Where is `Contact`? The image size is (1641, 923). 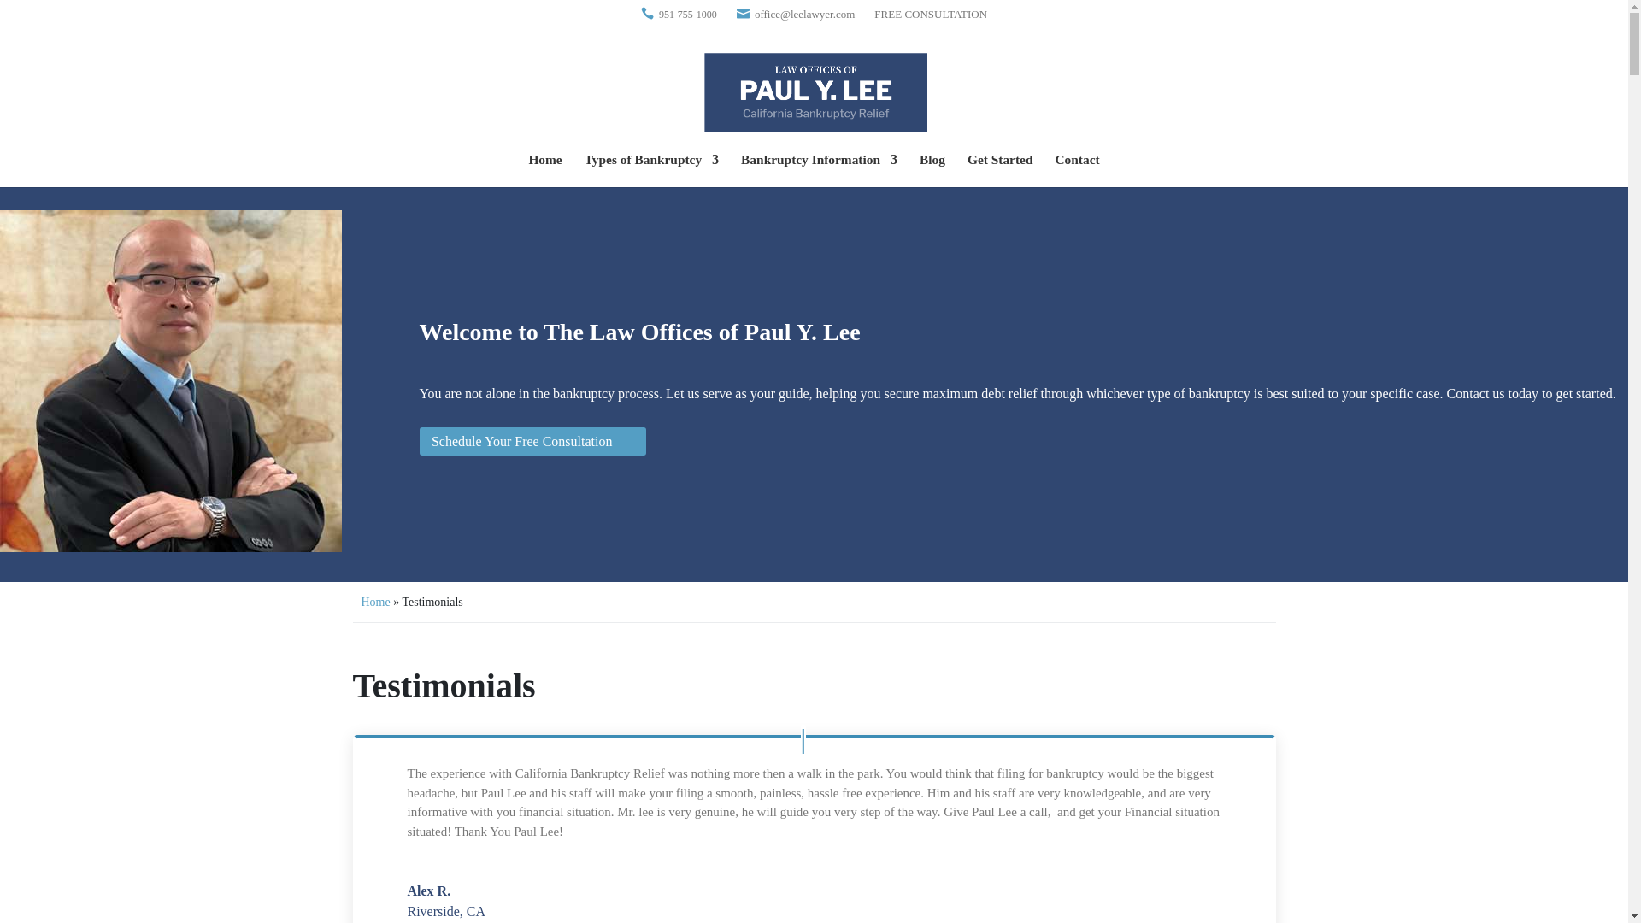
Contact is located at coordinates (1077, 168).